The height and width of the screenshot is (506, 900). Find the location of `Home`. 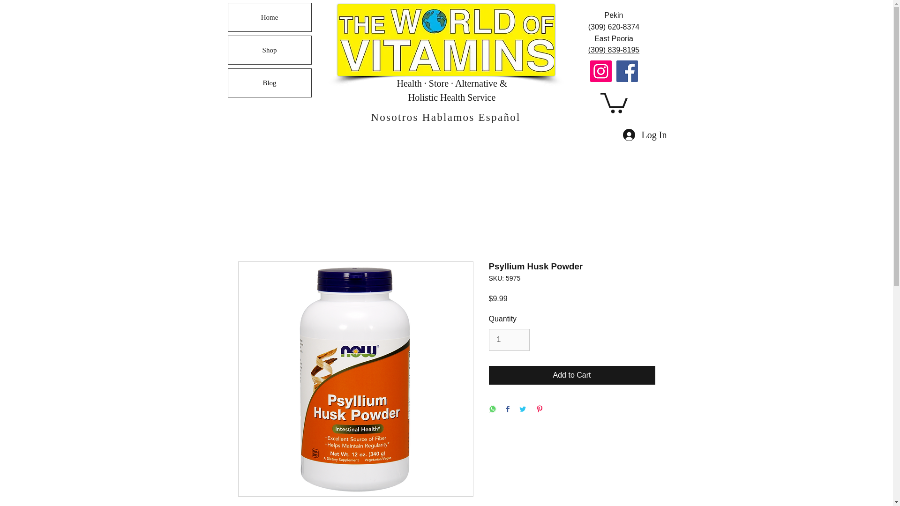

Home is located at coordinates (269, 17).